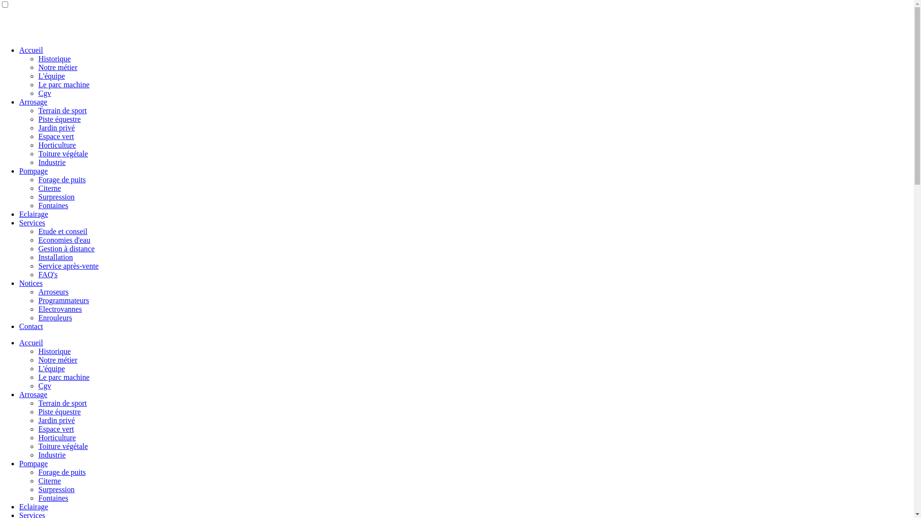 The height and width of the screenshot is (518, 921). What do you see at coordinates (56, 136) in the screenshot?
I see `Espace vert` at bounding box center [56, 136].